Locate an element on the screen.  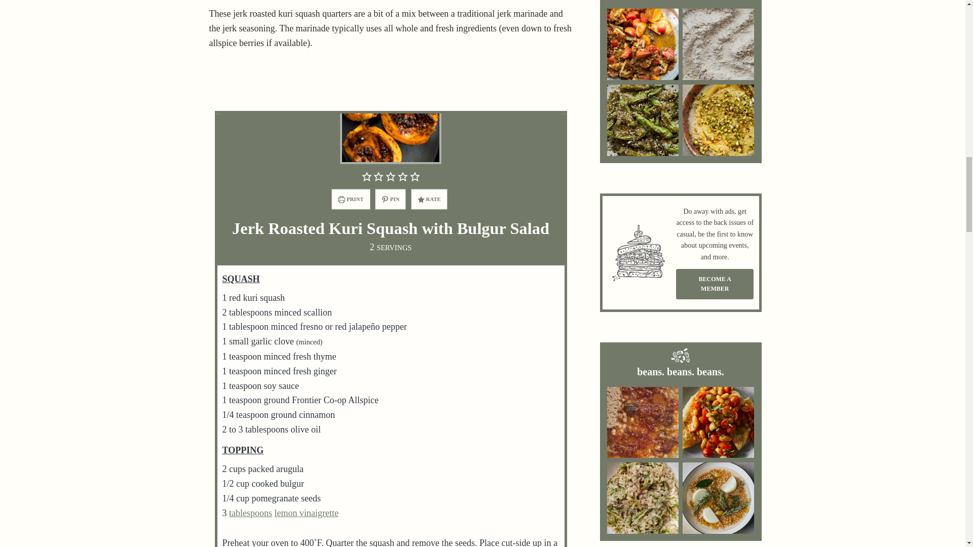
tablespoons is located at coordinates (250, 513).